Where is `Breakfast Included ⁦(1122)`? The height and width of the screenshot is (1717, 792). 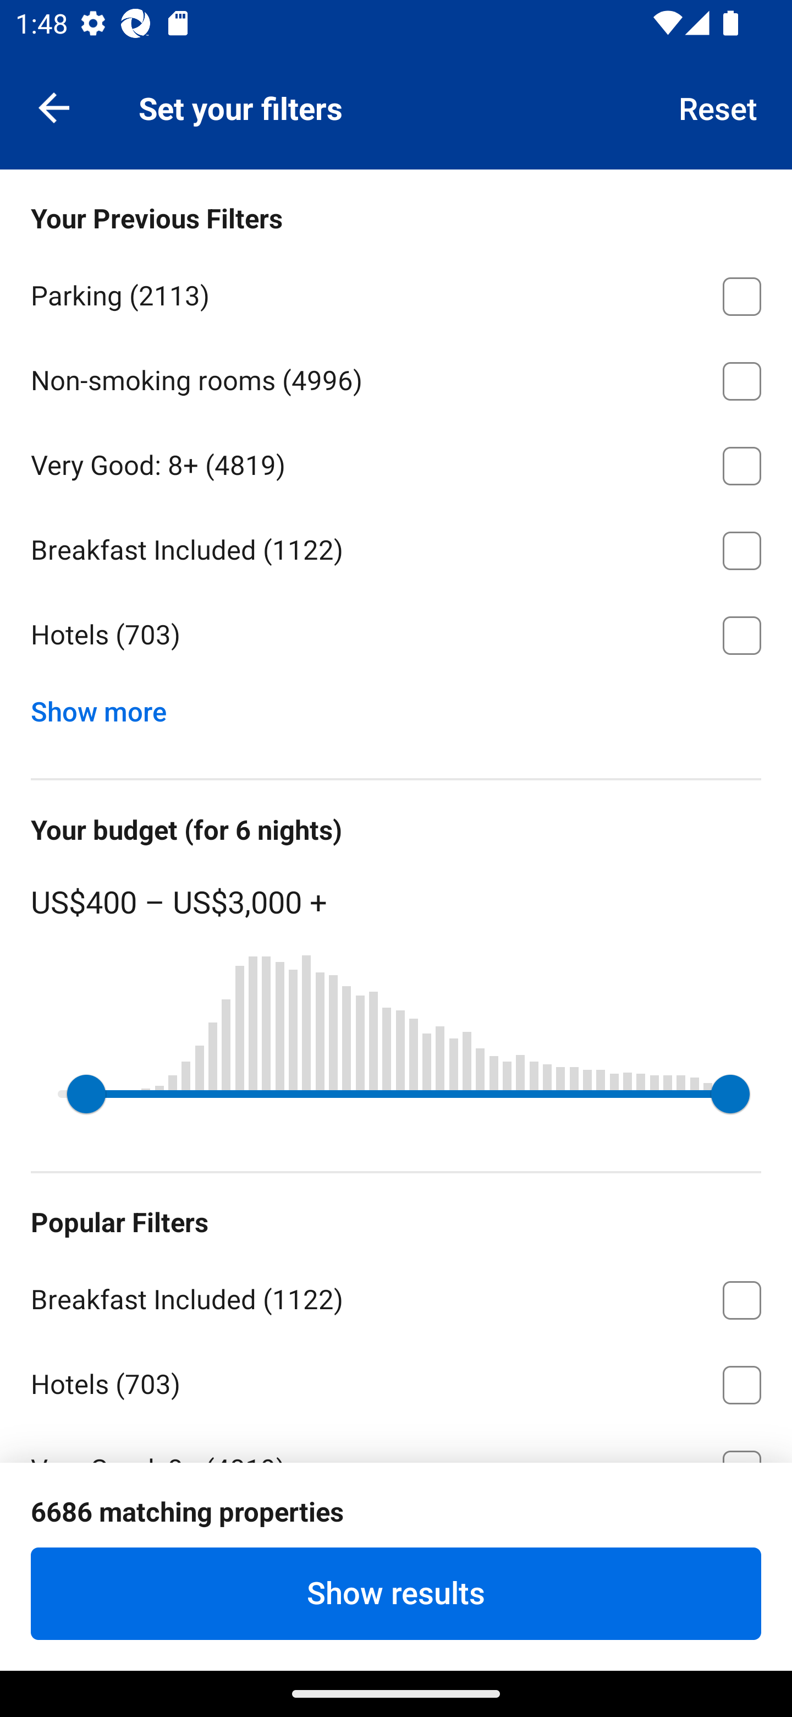
Breakfast Included ⁦(1122) is located at coordinates (396, 547).